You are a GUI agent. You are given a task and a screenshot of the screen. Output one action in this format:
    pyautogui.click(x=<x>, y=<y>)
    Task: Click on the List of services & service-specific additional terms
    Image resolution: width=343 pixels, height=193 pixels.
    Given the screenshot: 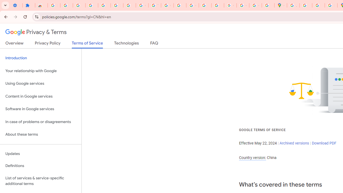 What is the action you would take?
    pyautogui.click(x=41, y=181)
    